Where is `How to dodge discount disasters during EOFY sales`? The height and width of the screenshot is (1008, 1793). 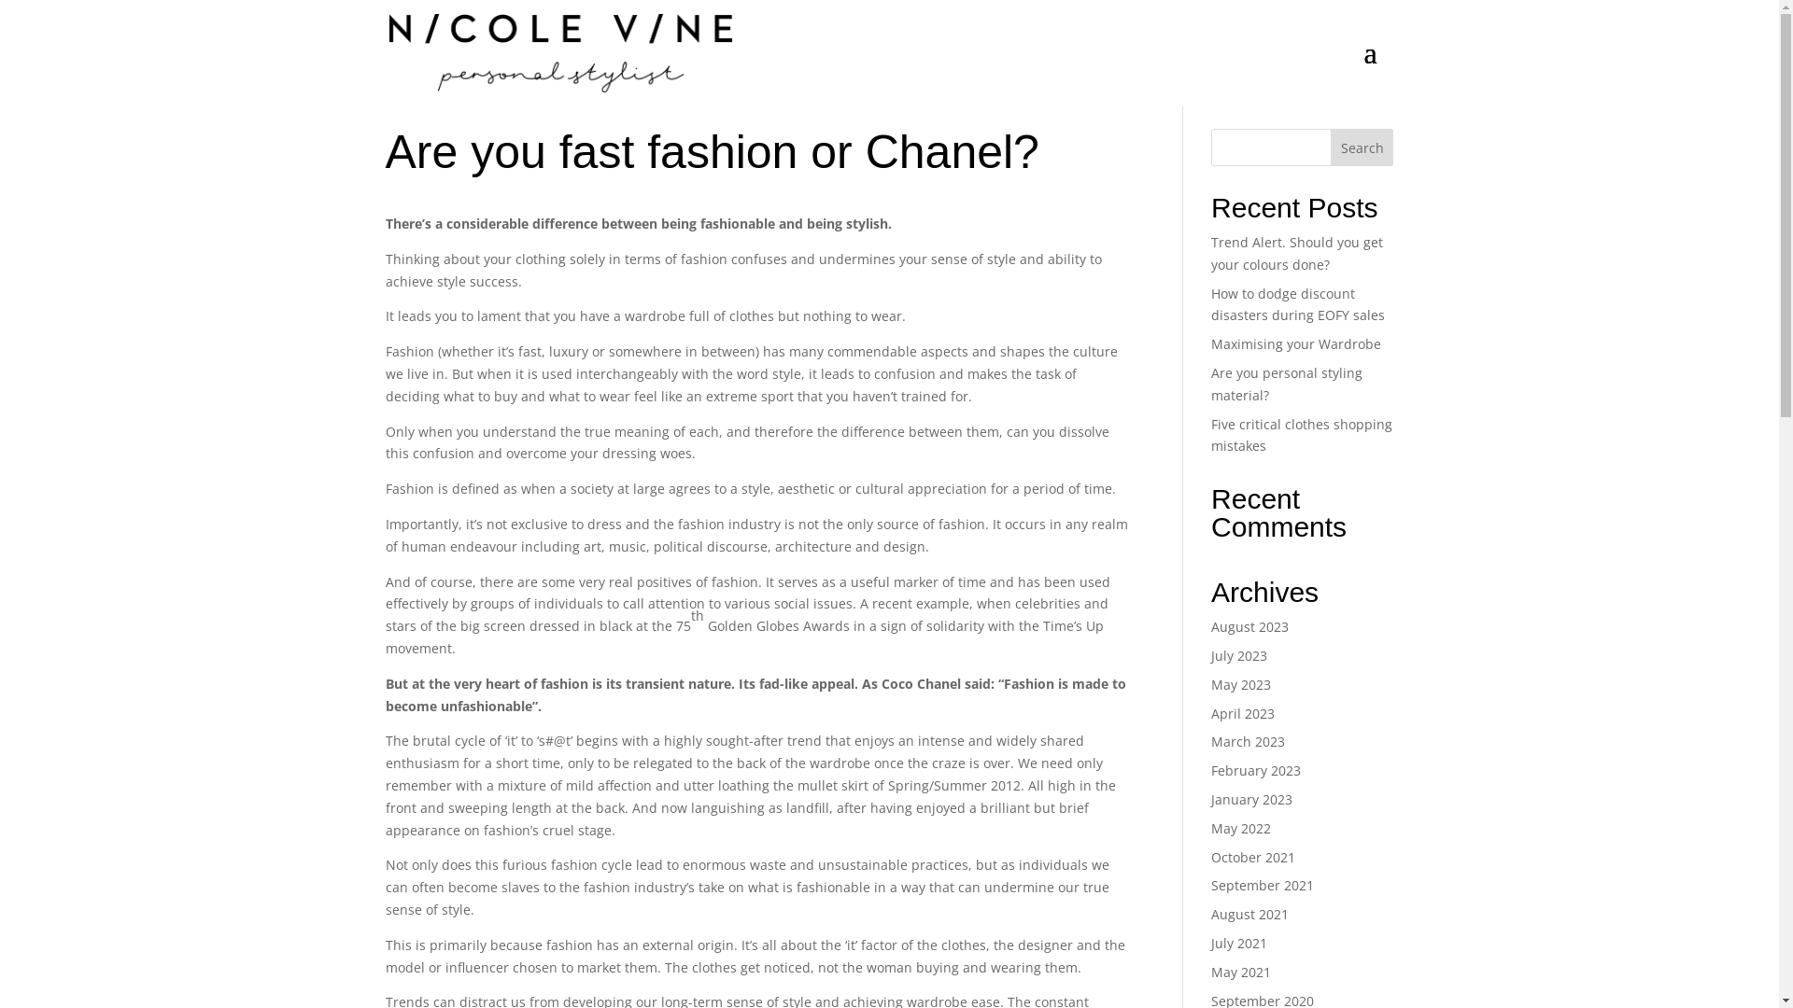
How to dodge discount disasters during EOFY sales is located at coordinates (1298, 304).